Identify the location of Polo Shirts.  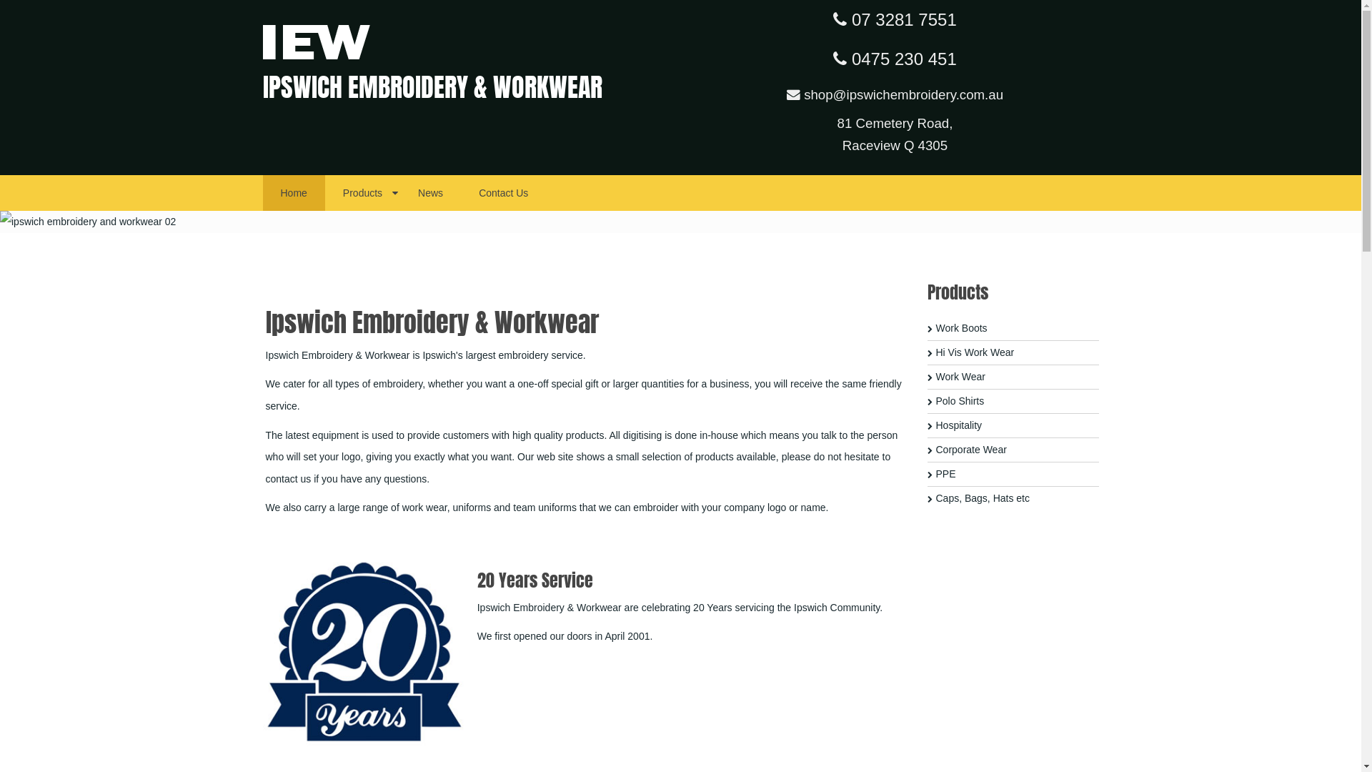
(1013, 402).